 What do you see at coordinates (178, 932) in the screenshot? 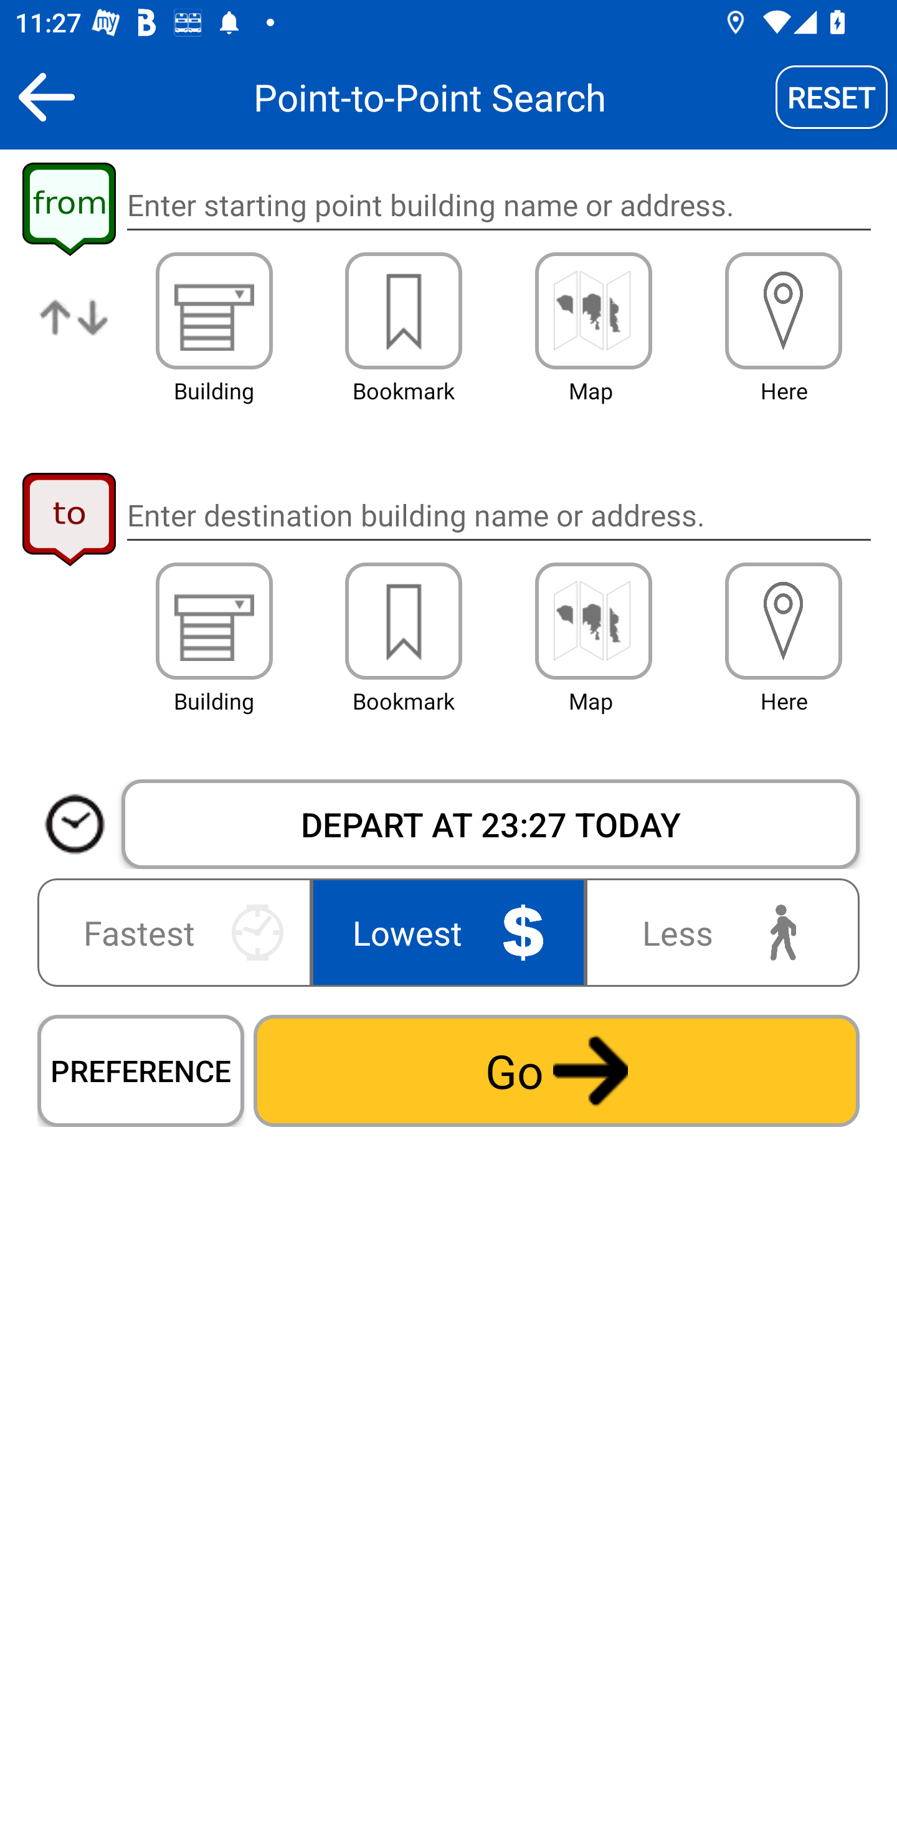
I see `Fastest` at bounding box center [178, 932].